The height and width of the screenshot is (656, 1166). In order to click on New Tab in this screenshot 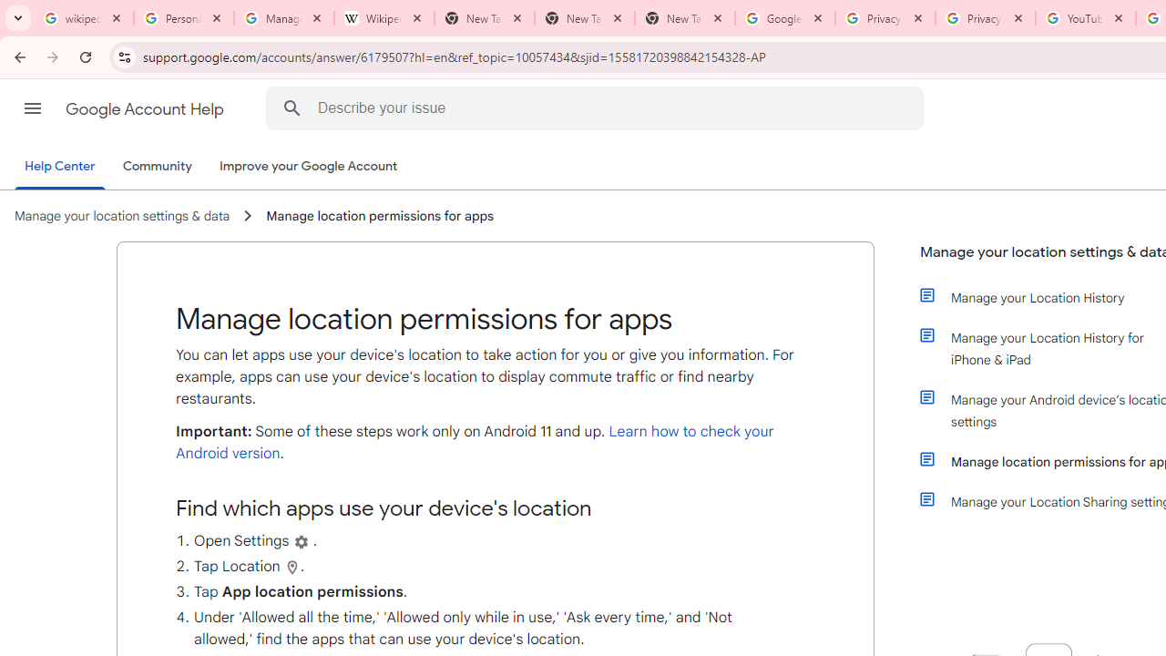, I will do `click(685, 18)`.